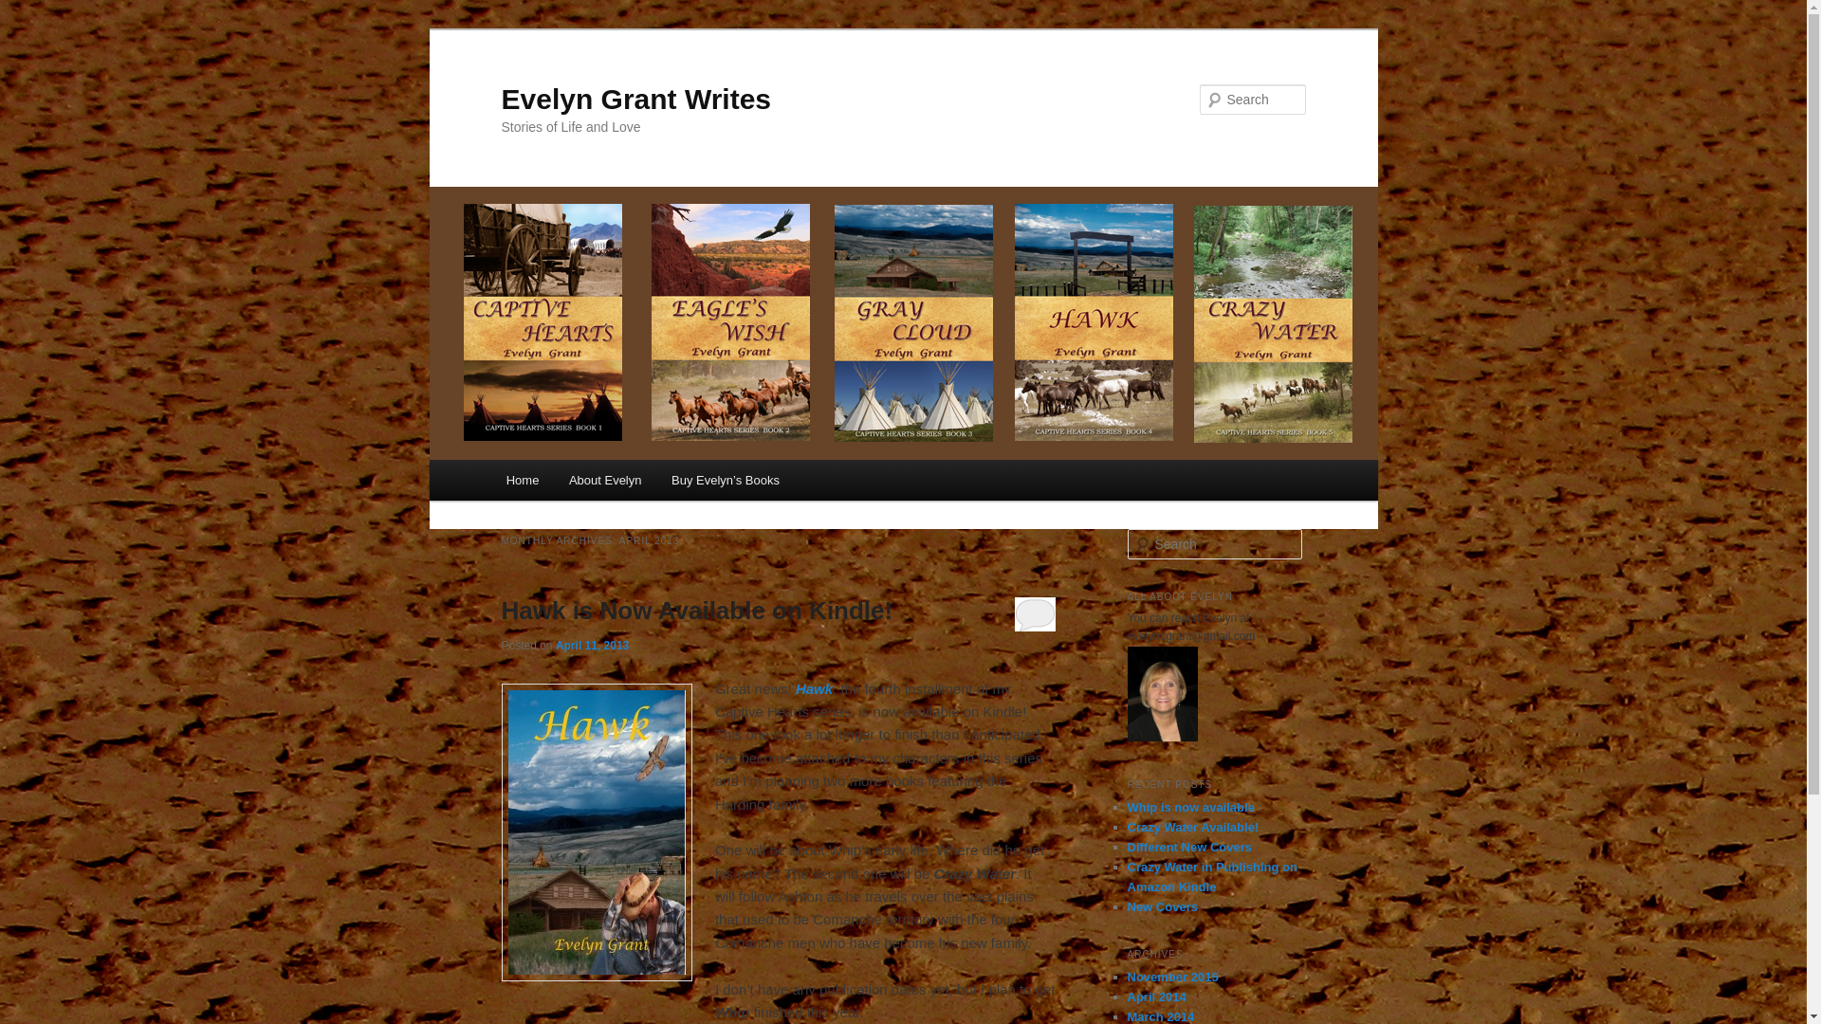 The width and height of the screenshot is (1821, 1024). I want to click on Evelyn Grant Writes, so click(635, 99).